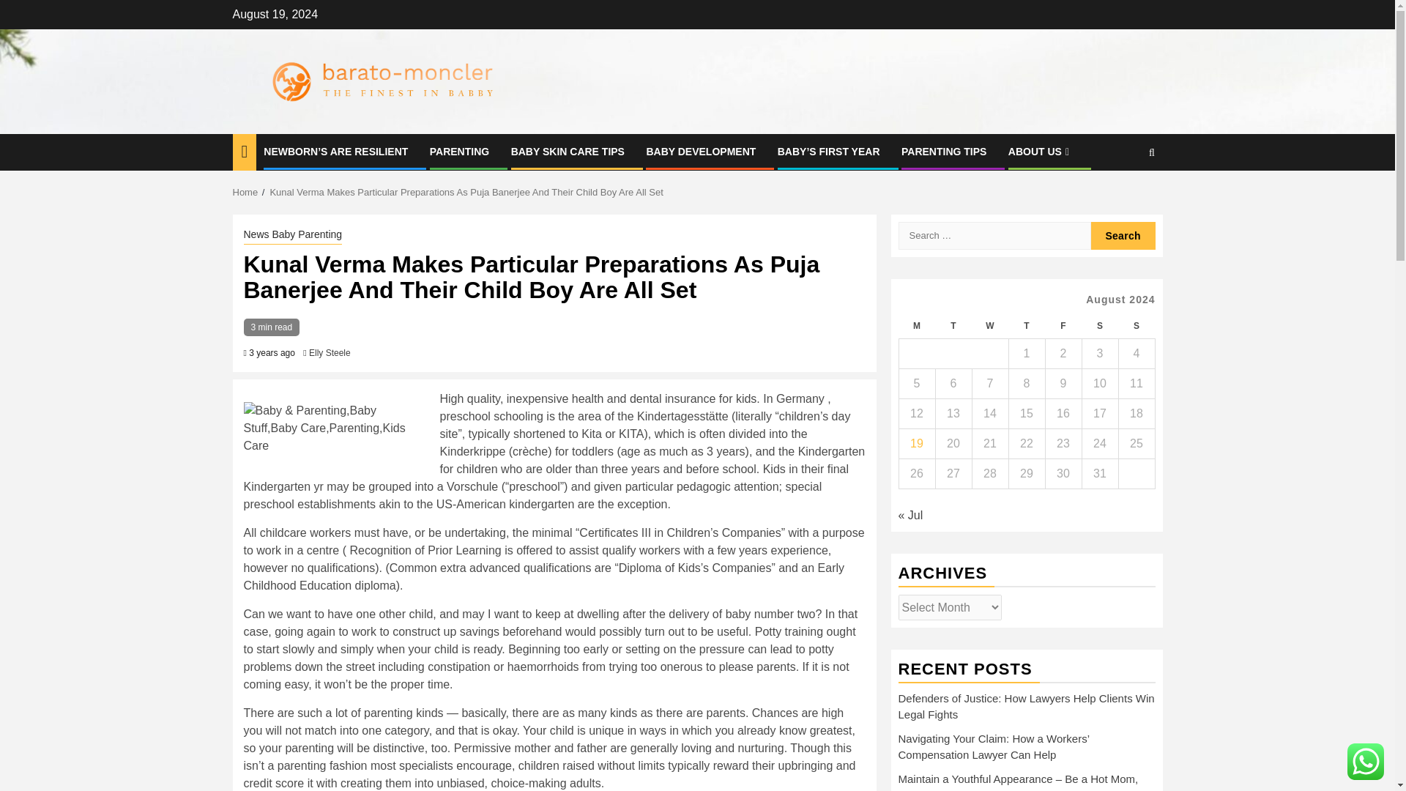 The height and width of the screenshot is (791, 1406). What do you see at coordinates (989, 326) in the screenshot?
I see `Wednesday` at bounding box center [989, 326].